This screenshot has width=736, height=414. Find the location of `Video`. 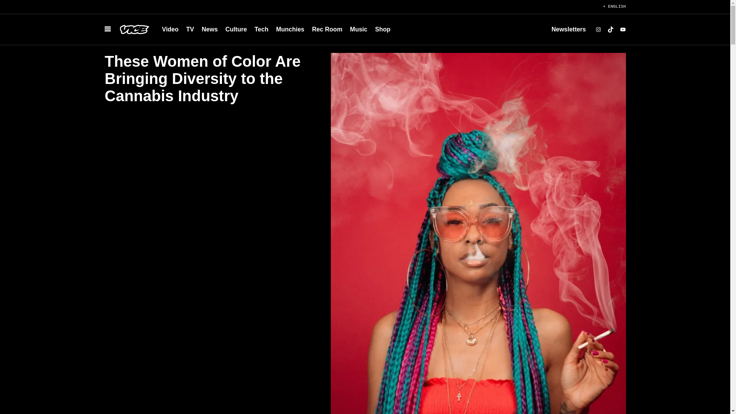

Video is located at coordinates (170, 29).